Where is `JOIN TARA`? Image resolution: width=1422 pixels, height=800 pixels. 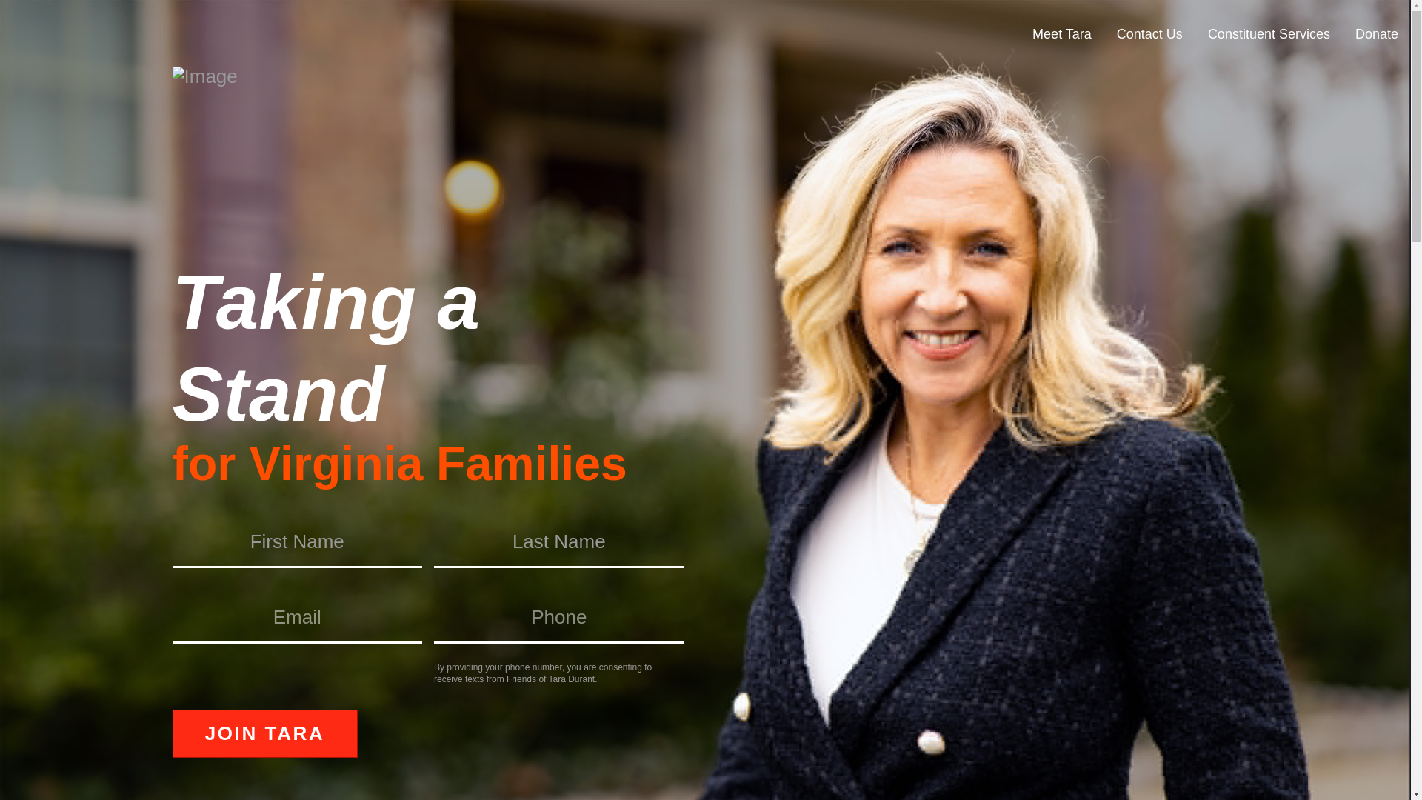
JOIN TARA is located at coordinates (264, 733).